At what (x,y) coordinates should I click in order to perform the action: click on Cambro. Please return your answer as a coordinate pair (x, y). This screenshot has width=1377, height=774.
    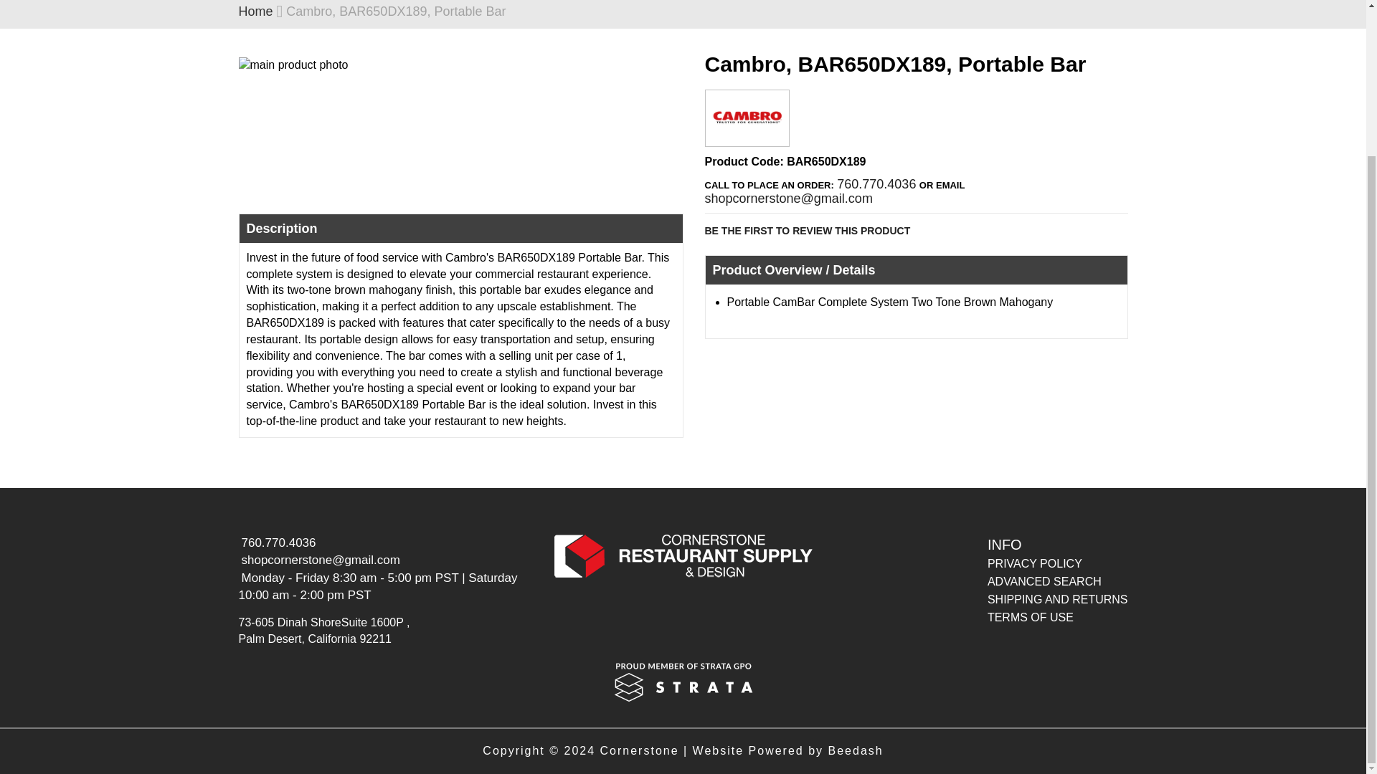
    Looking at the image, I should click on (747, 135).